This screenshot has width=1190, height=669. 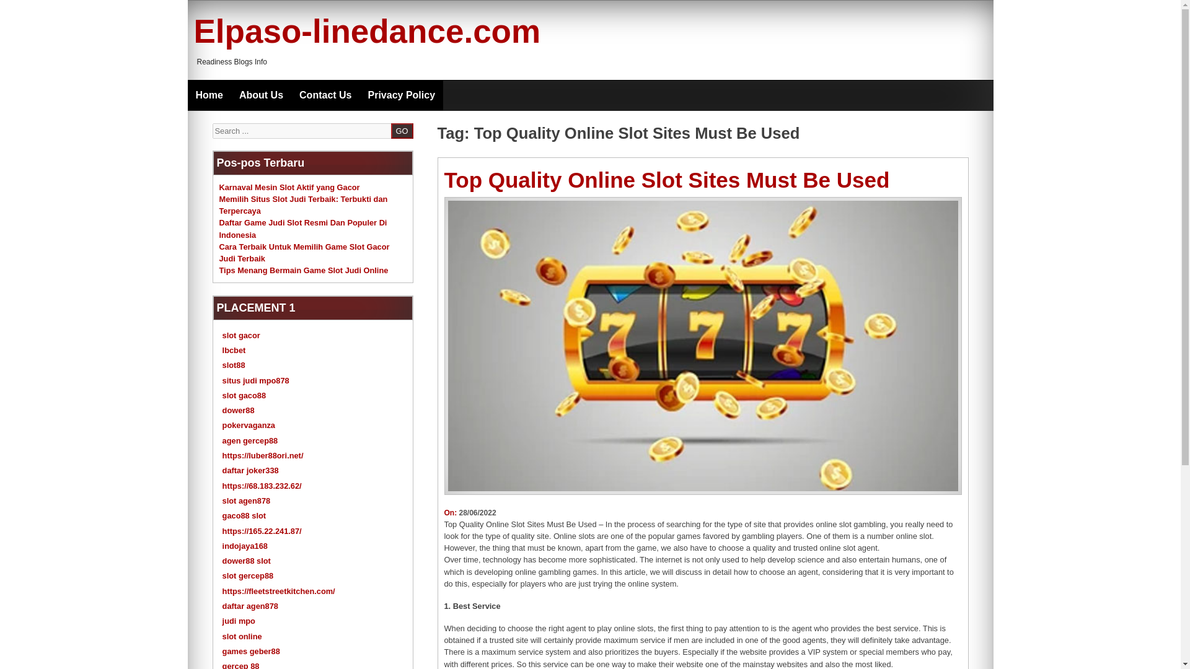 What do you see at coordinates (245, 545) in the screenshot?
I see `indojaya168` at bounding box center [245, 545].